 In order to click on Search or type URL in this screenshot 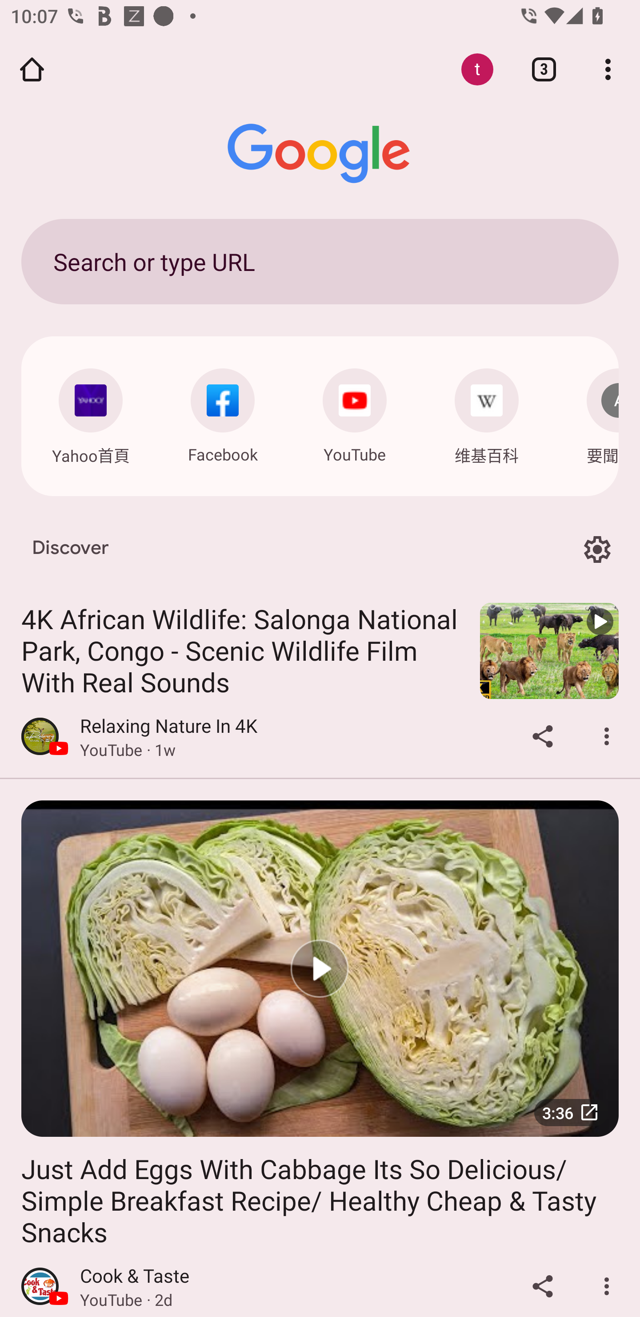, I will do `click(320, 261)`.